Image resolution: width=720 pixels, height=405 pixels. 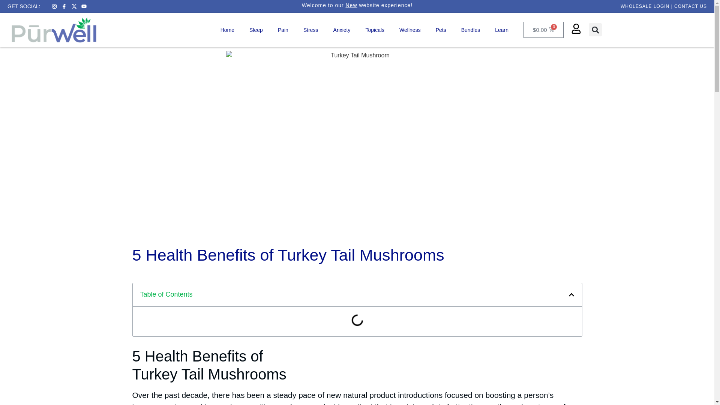 I want to click on CONTACT US, so click(x=690, y=6).